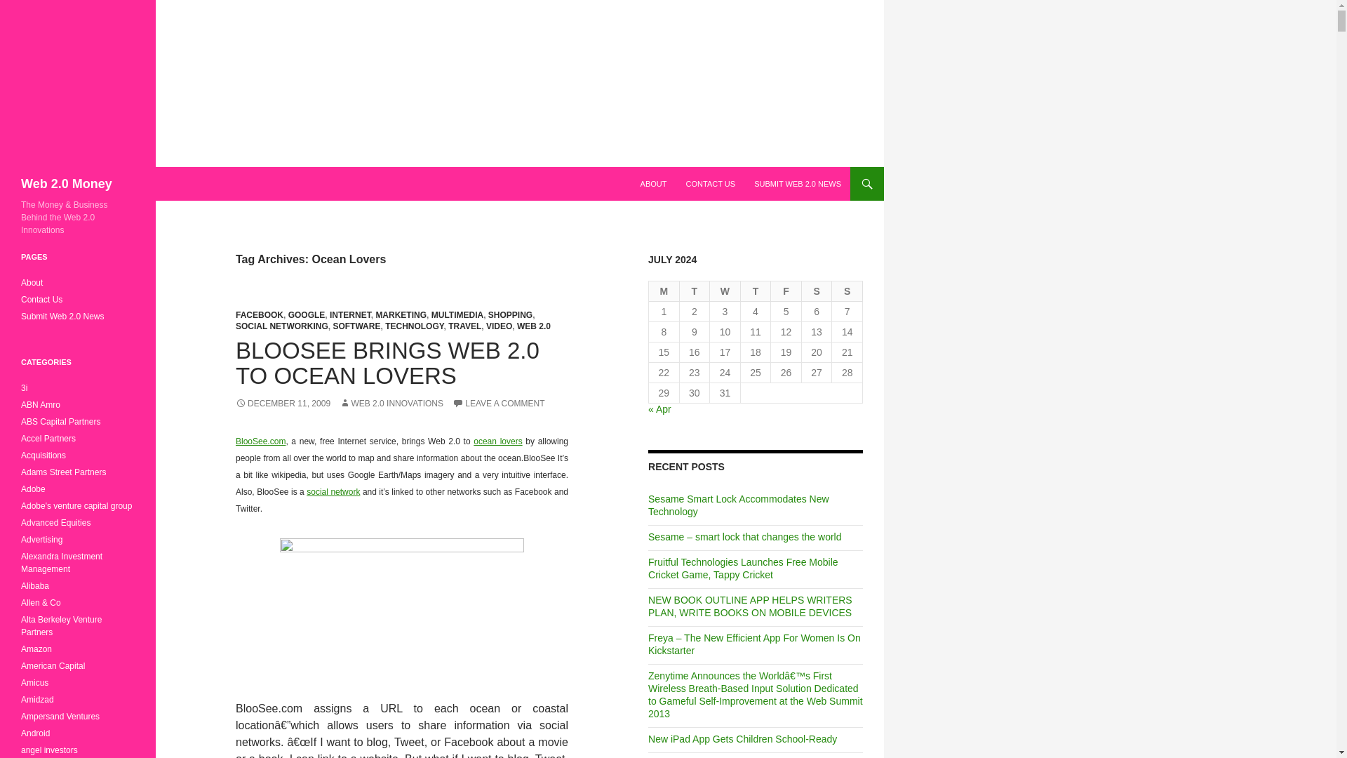 This screenshot has height=758, width=1347. What do you see at coordinates (817, 291) in the screenshot?
I see `Saturday` at bounding box center [817, 291].